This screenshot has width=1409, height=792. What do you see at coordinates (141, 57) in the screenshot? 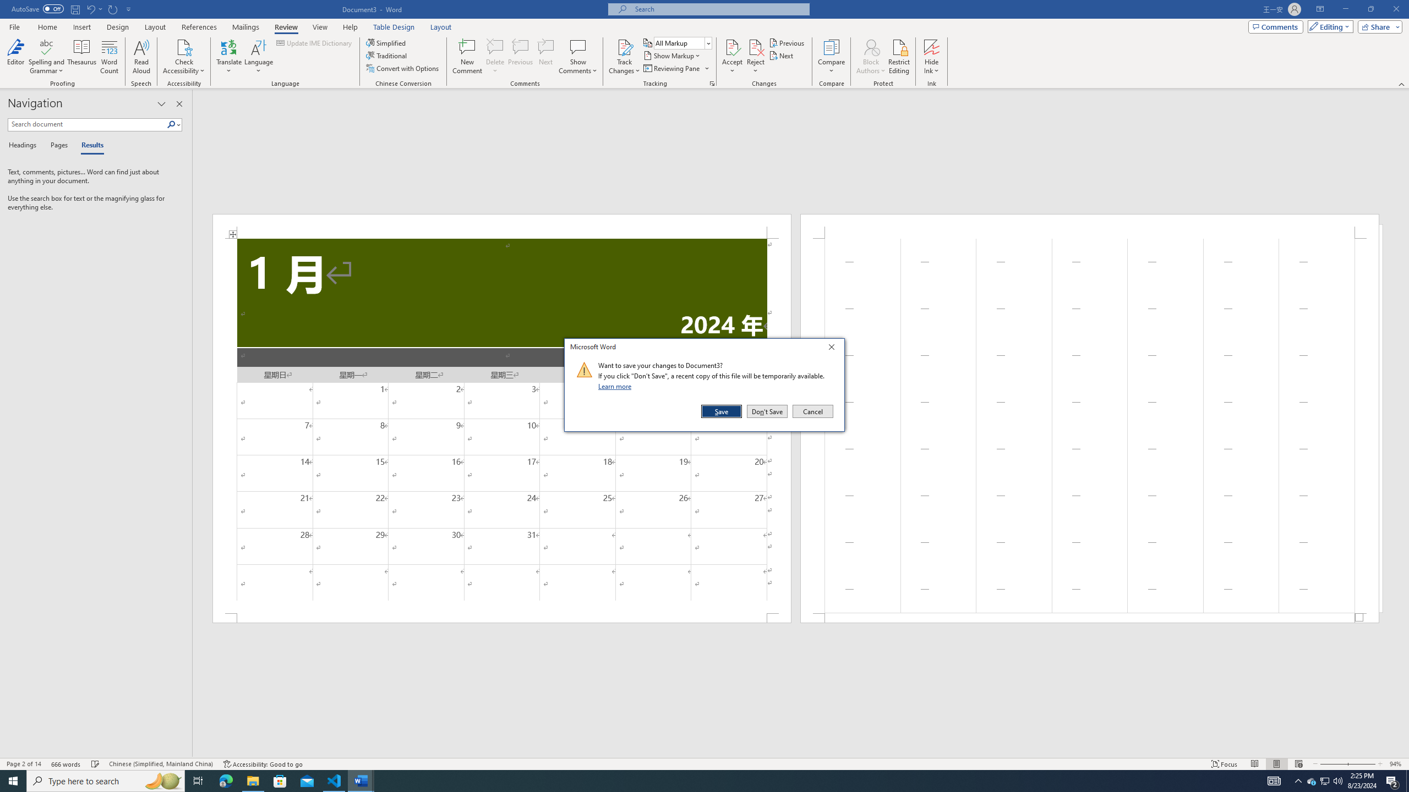
I see `Read Aloud` at bounding box center [141, 57].